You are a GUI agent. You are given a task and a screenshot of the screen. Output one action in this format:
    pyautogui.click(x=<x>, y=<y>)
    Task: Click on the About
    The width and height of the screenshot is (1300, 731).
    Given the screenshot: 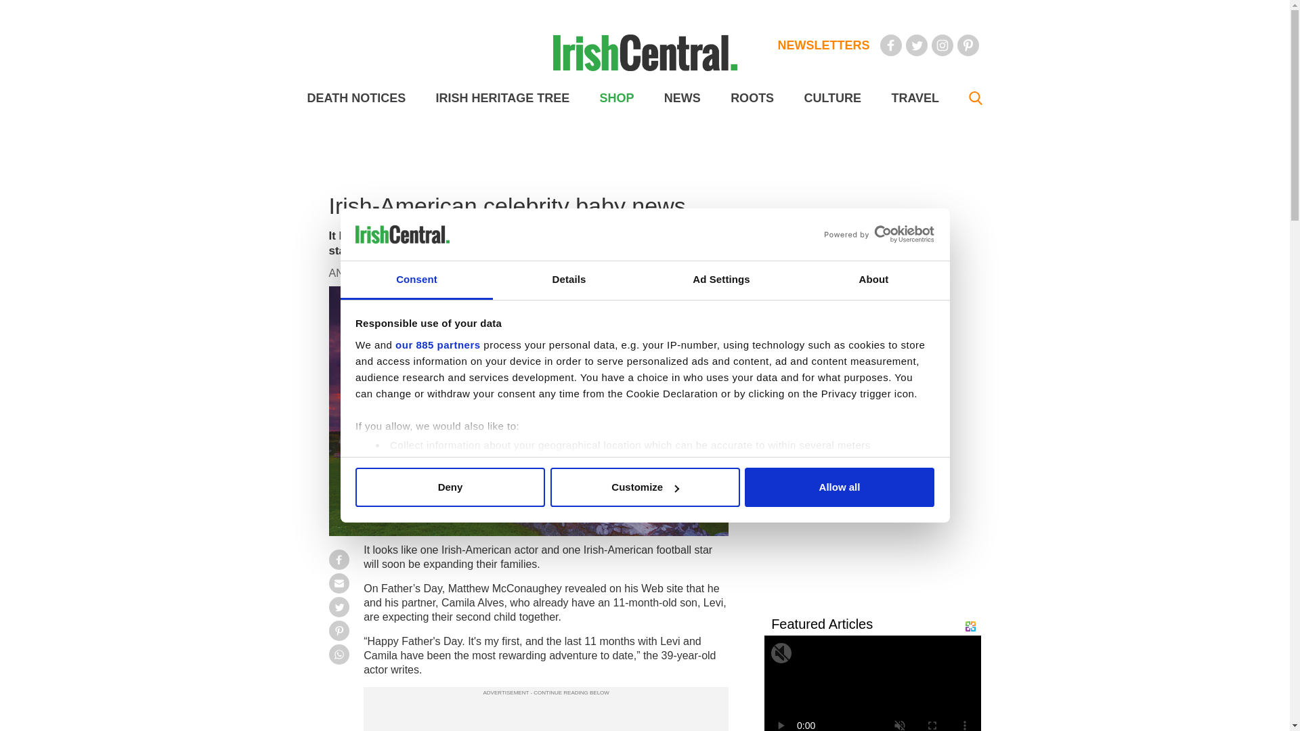 What is the action you would take?
    pyautogui.click(x=873, y=280)
    